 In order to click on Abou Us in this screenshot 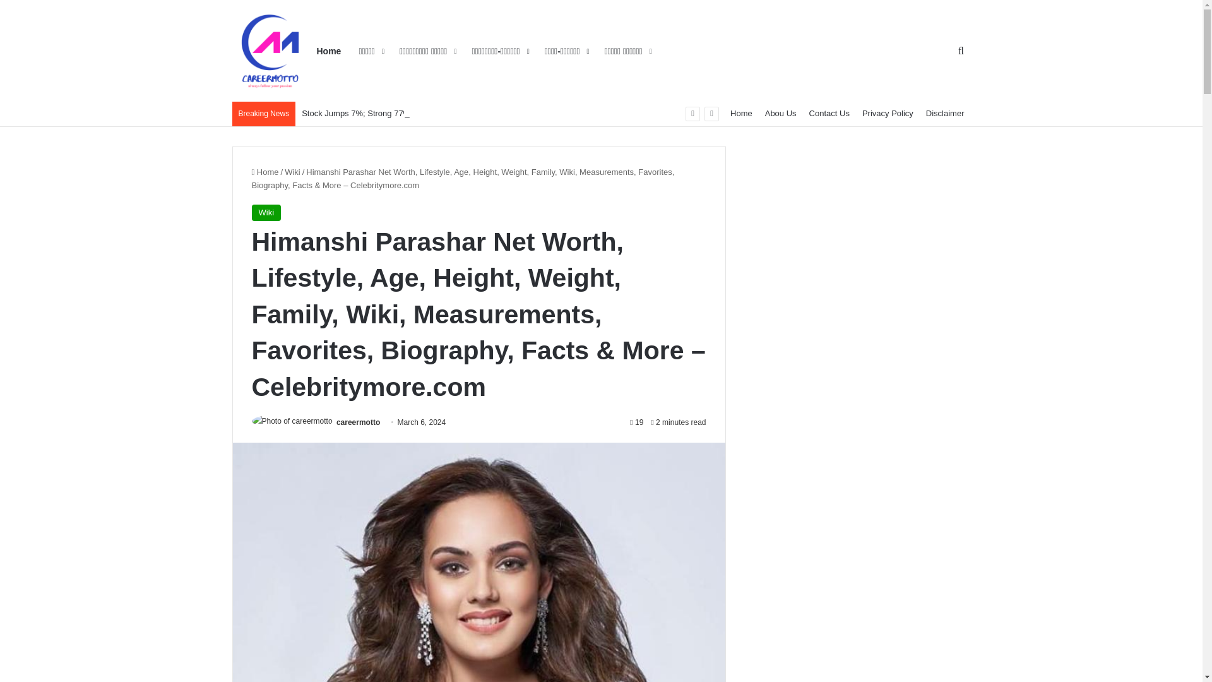, I will do `click(780, 113)`.